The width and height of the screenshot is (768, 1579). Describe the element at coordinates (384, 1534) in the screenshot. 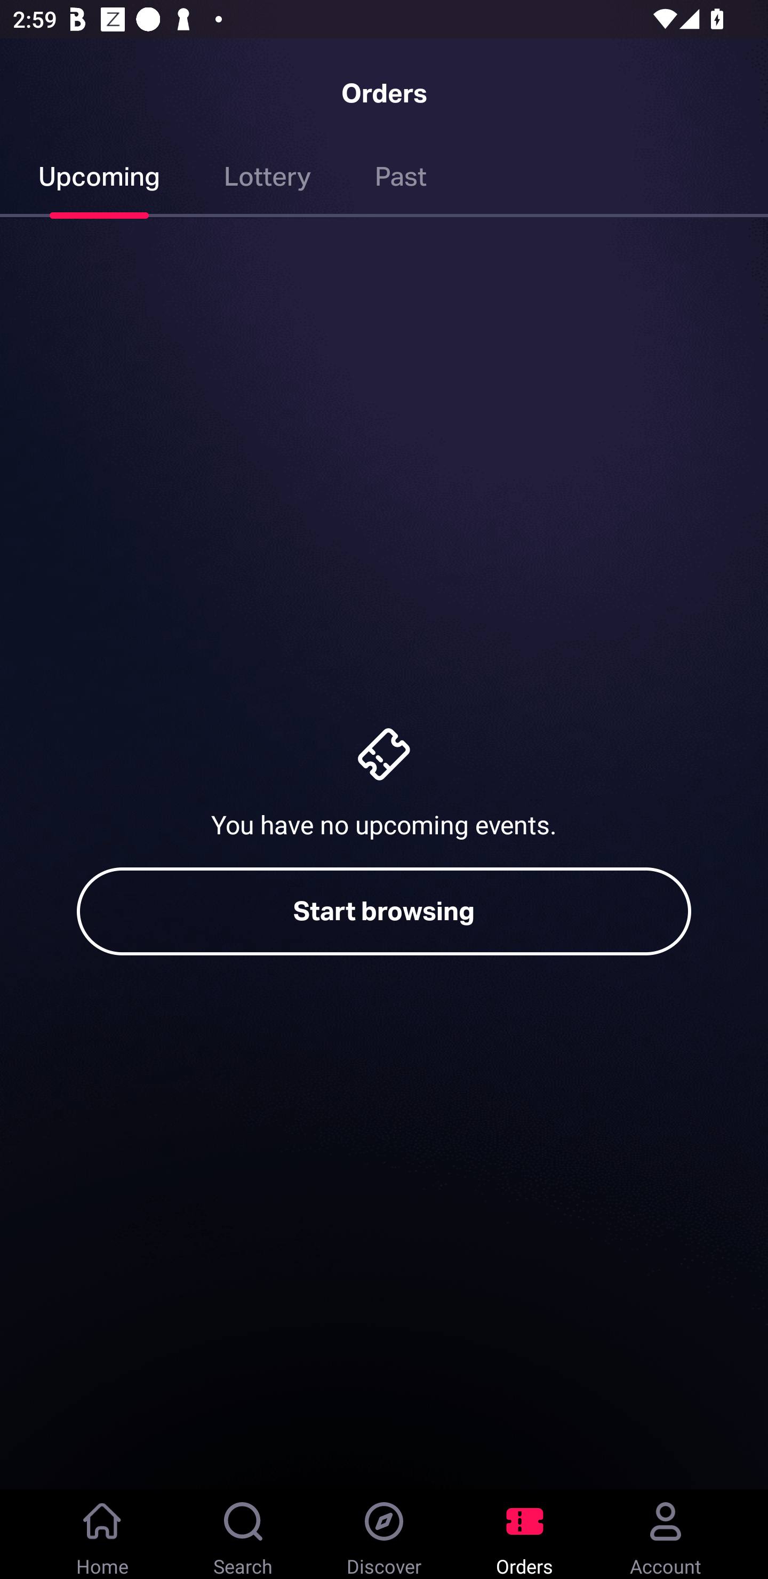

I see `Discover` at that location.